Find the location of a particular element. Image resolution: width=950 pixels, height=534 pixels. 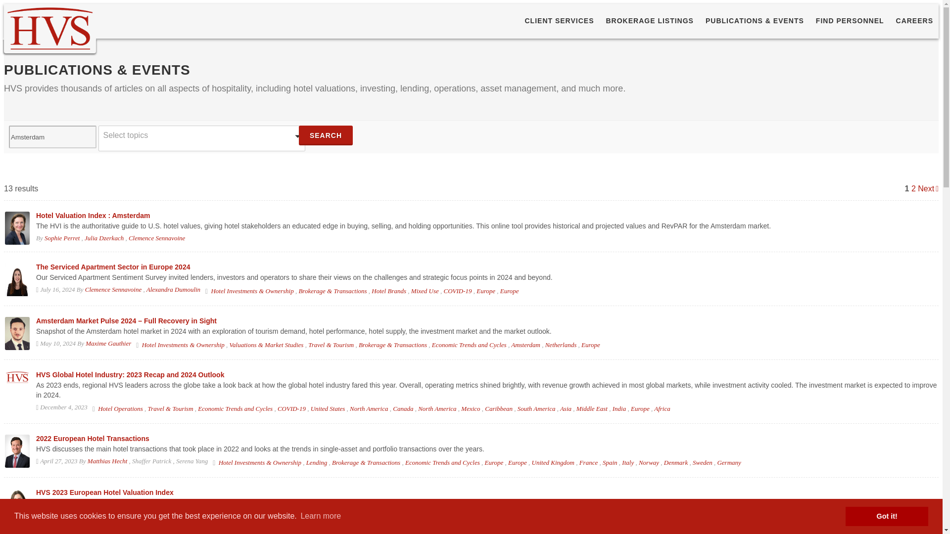

Learn more is located at coordinates (321, 516).